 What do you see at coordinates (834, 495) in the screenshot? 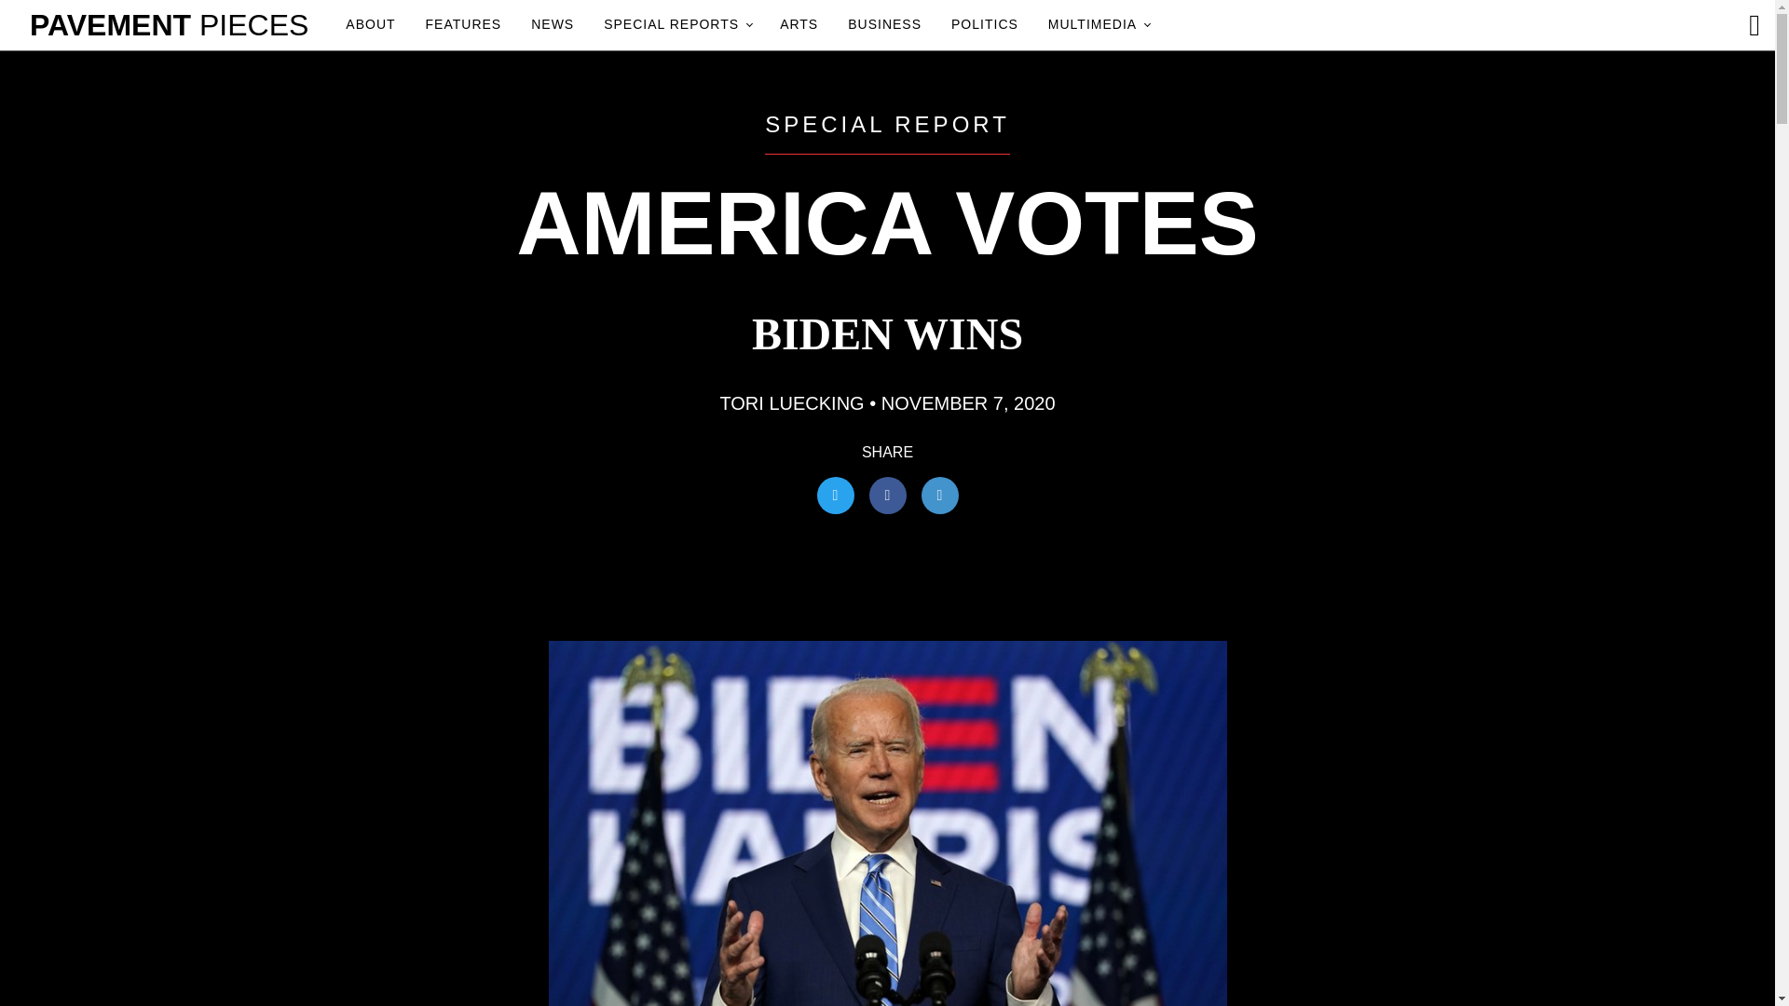
I see `Share to Twitter` at bounding box center [834, 495].